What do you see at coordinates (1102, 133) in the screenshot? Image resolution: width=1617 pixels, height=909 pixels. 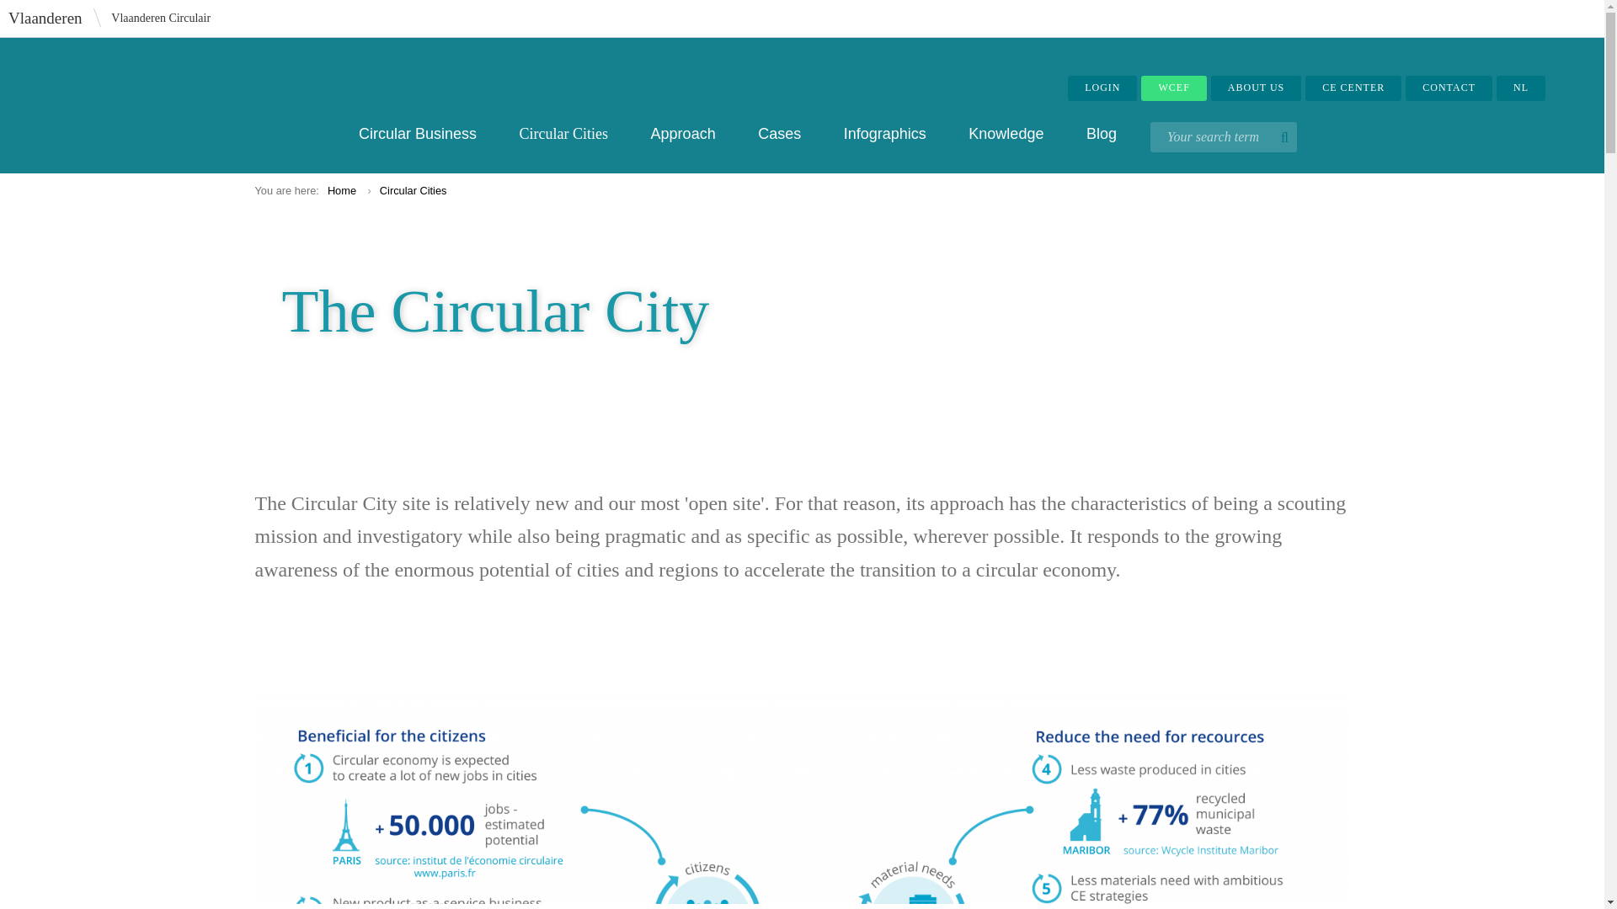 I see `Blog` at bounding box center [1102, 133].